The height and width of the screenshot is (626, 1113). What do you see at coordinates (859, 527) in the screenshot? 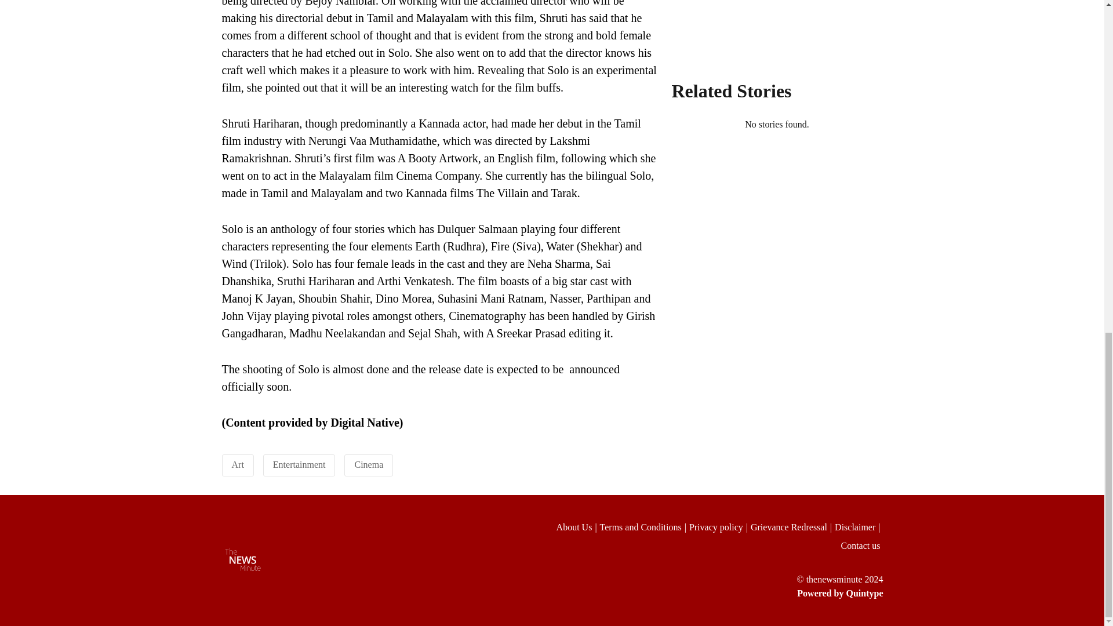
I see `Disclaimer` at bounding box center [859, 527].